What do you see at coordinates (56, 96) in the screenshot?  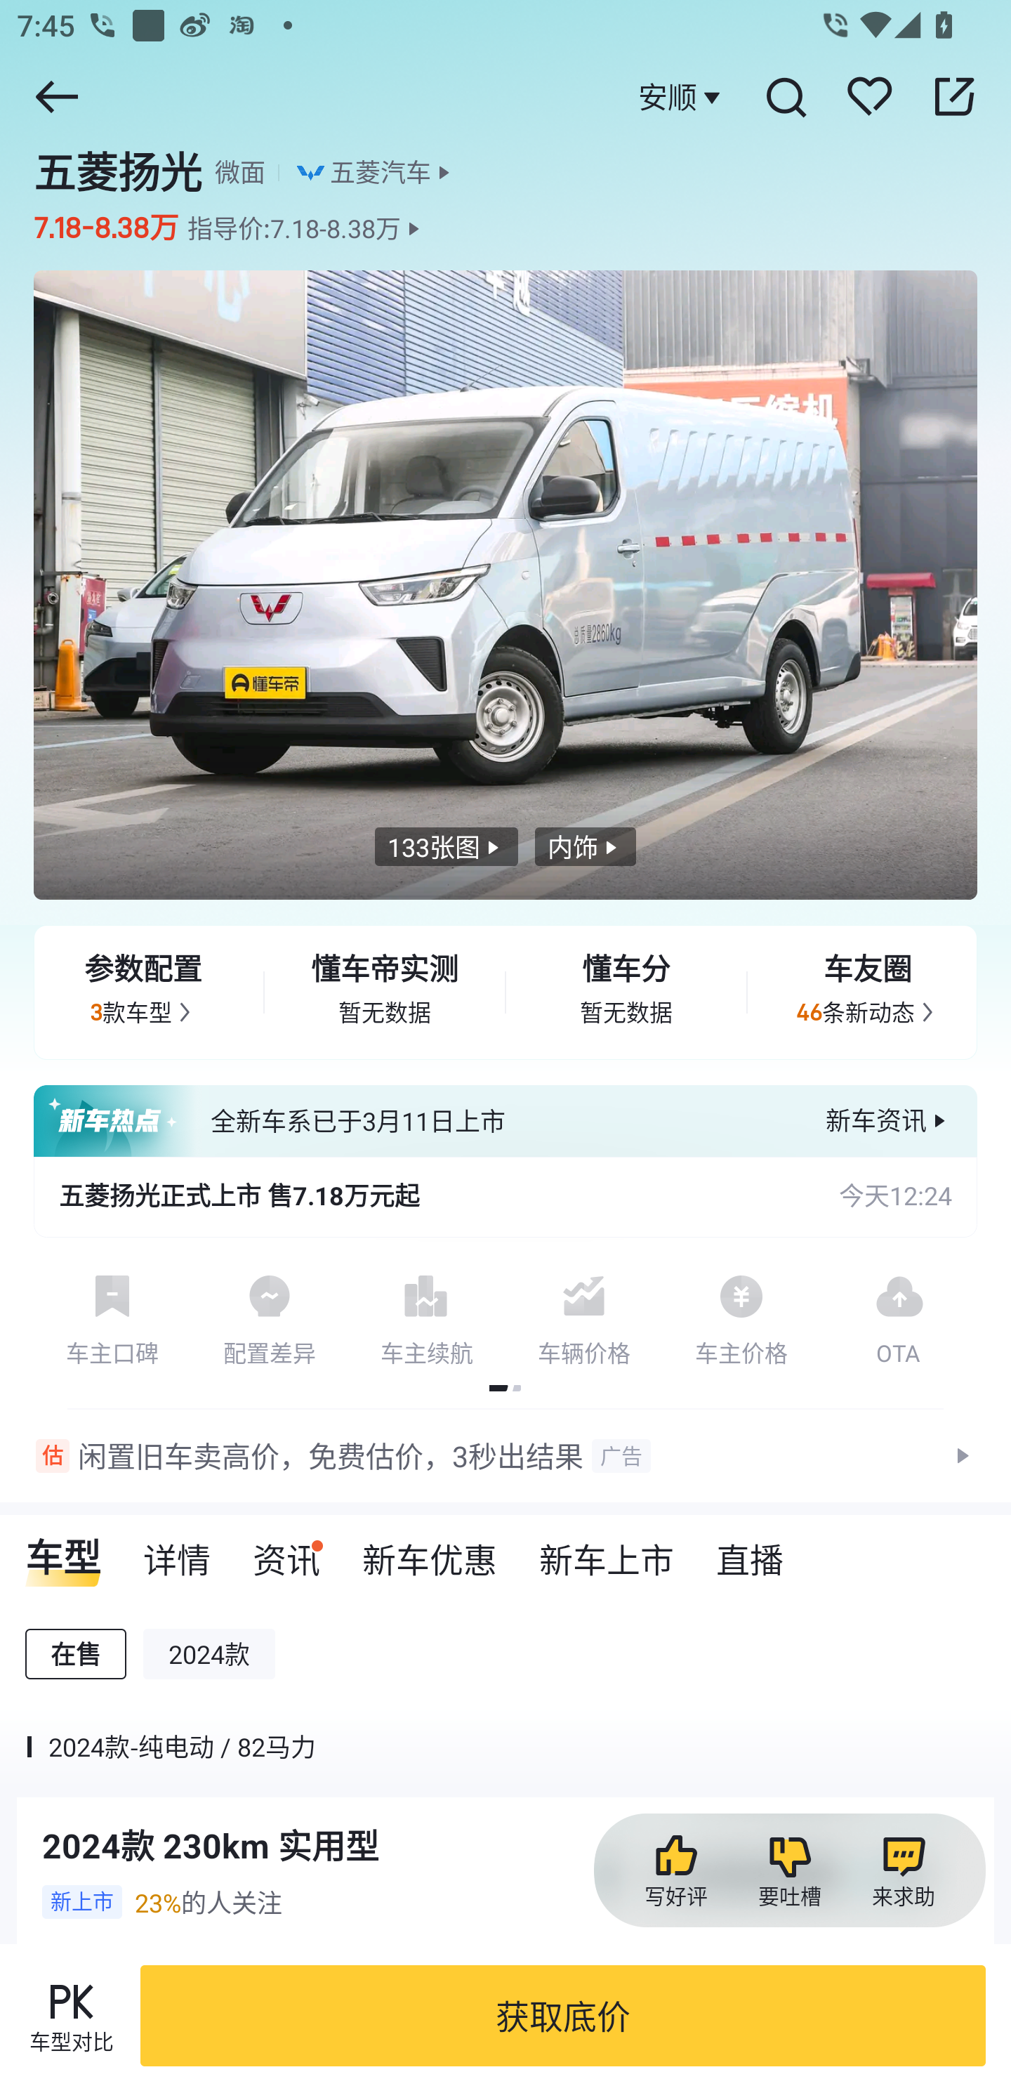 I see `` at bounding box center [56, 96].